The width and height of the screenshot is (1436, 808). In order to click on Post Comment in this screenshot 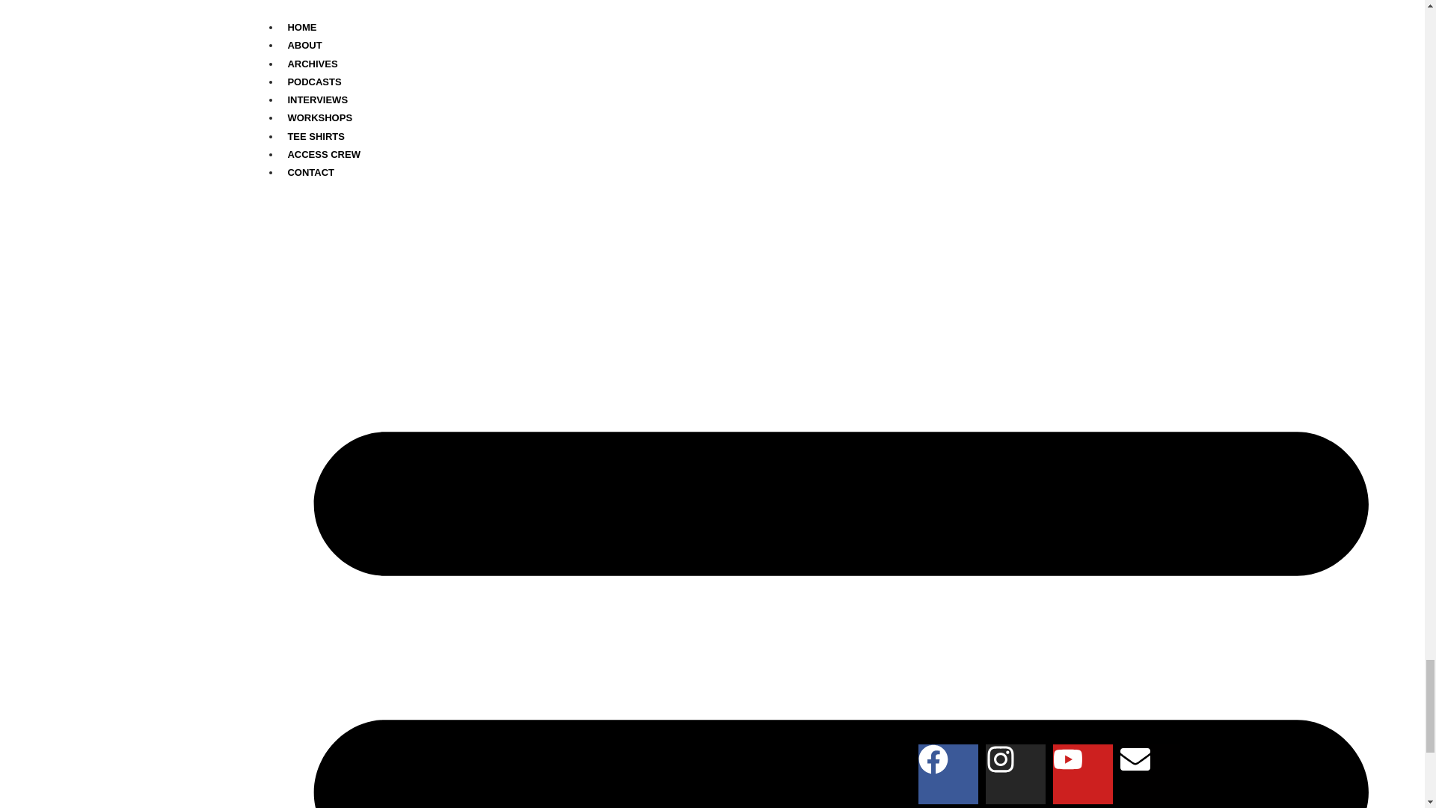, I will do `click(254, 272)`.